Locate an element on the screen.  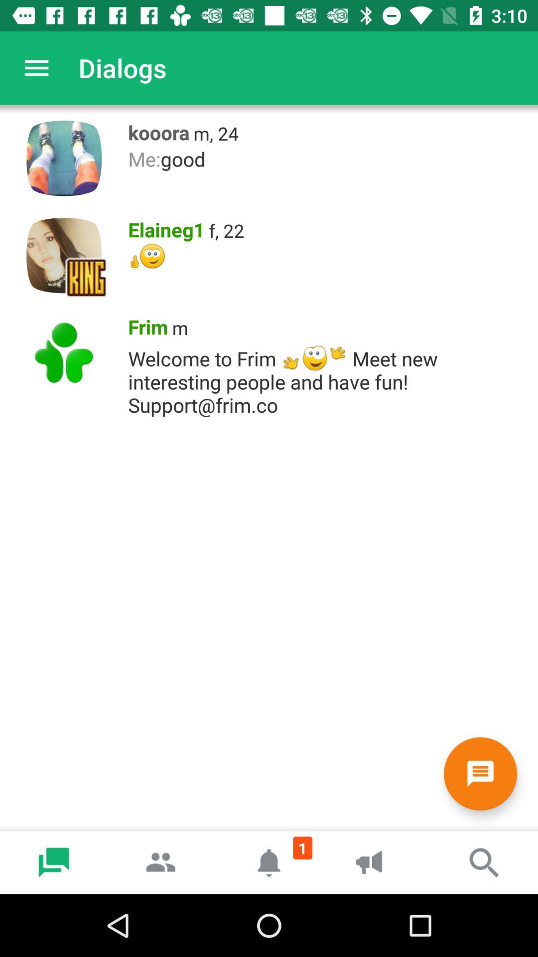
swipe to welcome to frim is located at coordinates (328, 379).